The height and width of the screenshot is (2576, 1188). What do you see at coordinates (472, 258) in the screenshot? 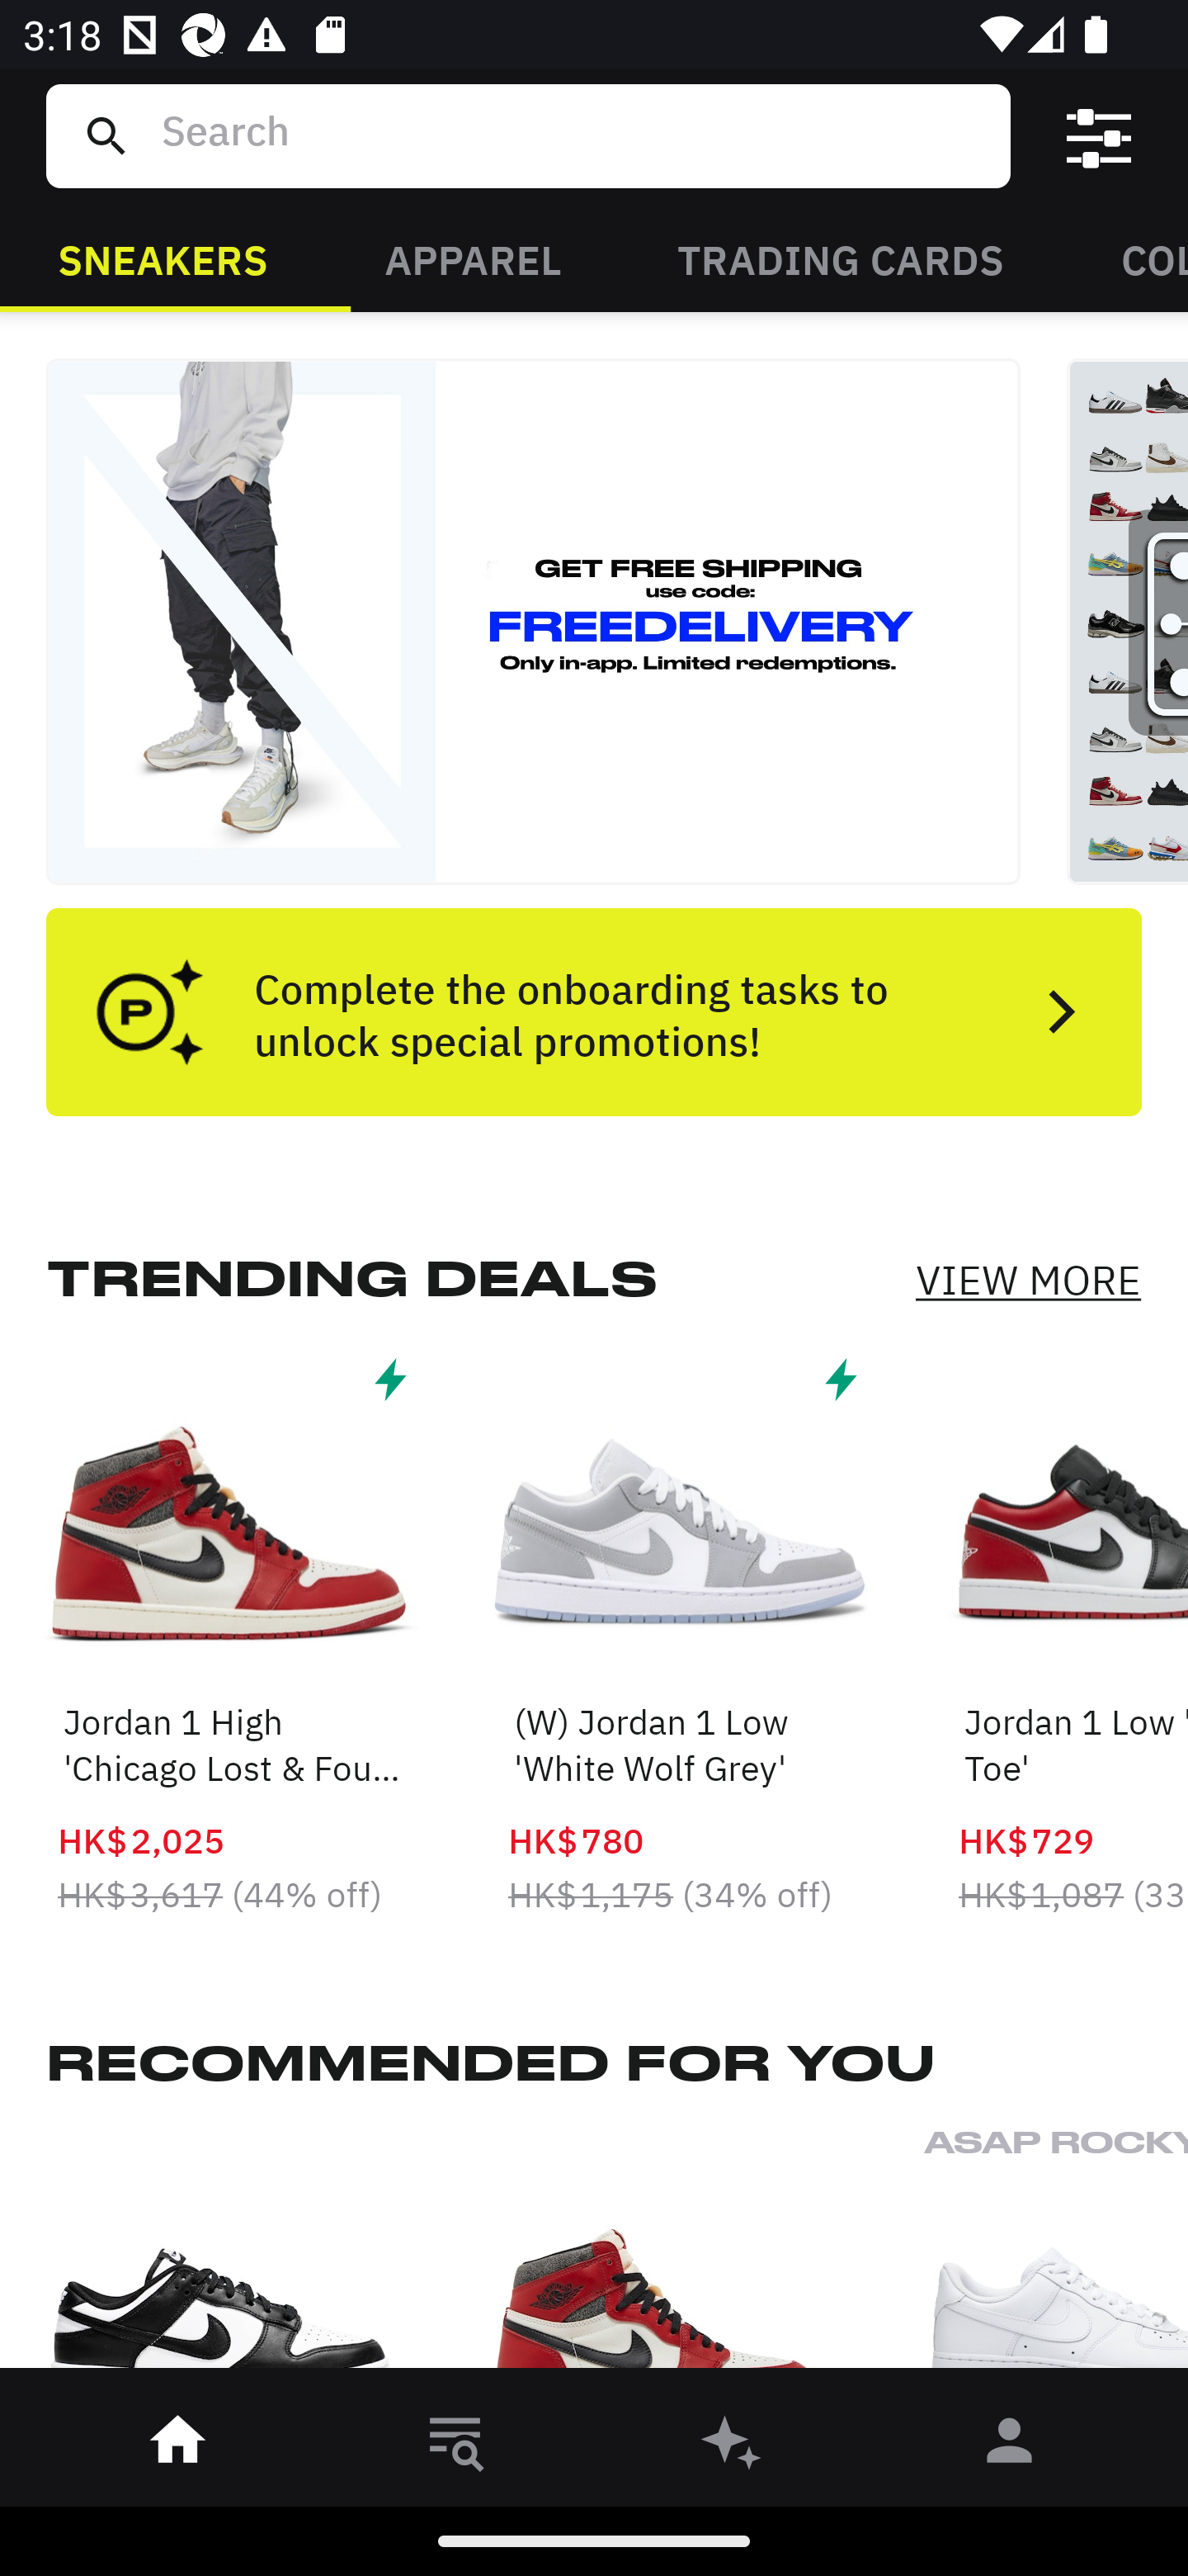
I see `APPAREL` at bounding box center [472, 258].